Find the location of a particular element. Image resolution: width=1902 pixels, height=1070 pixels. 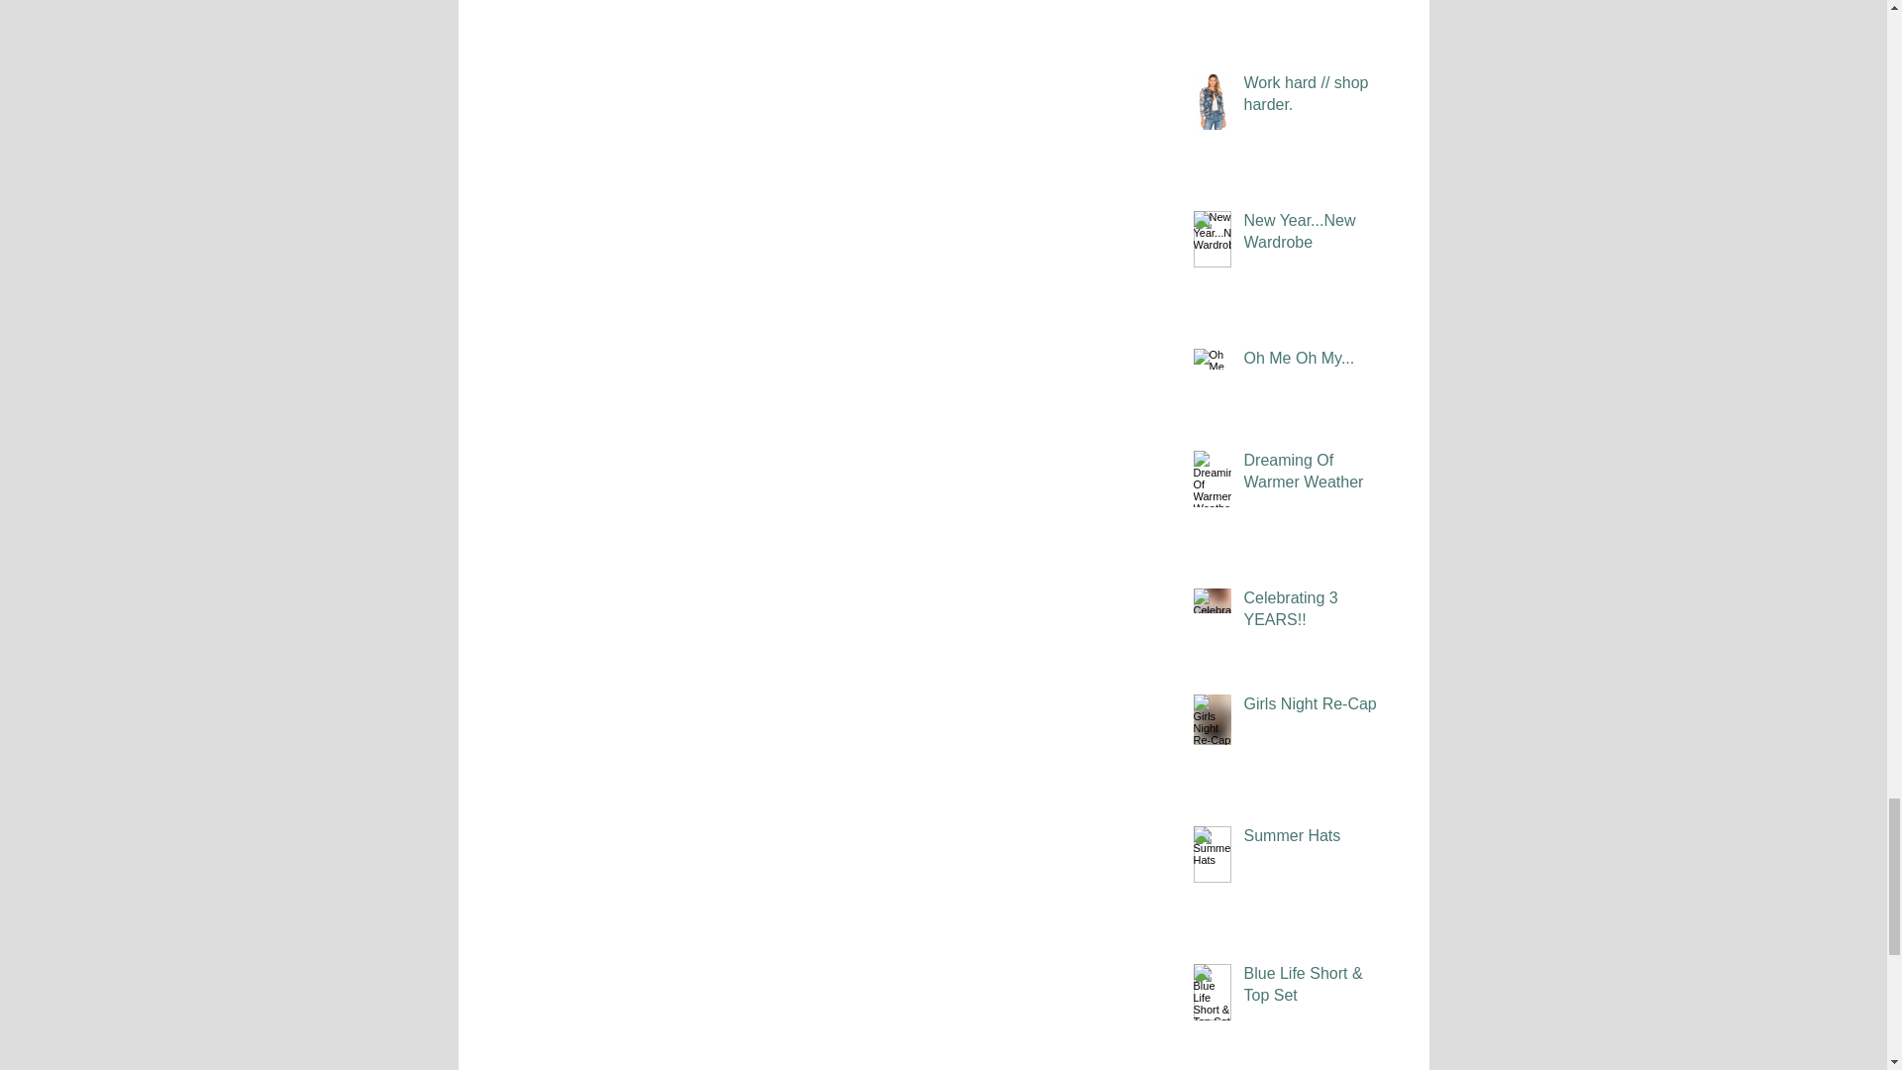

Girls Night Re-Cap is located at coordinates (1315, 707).